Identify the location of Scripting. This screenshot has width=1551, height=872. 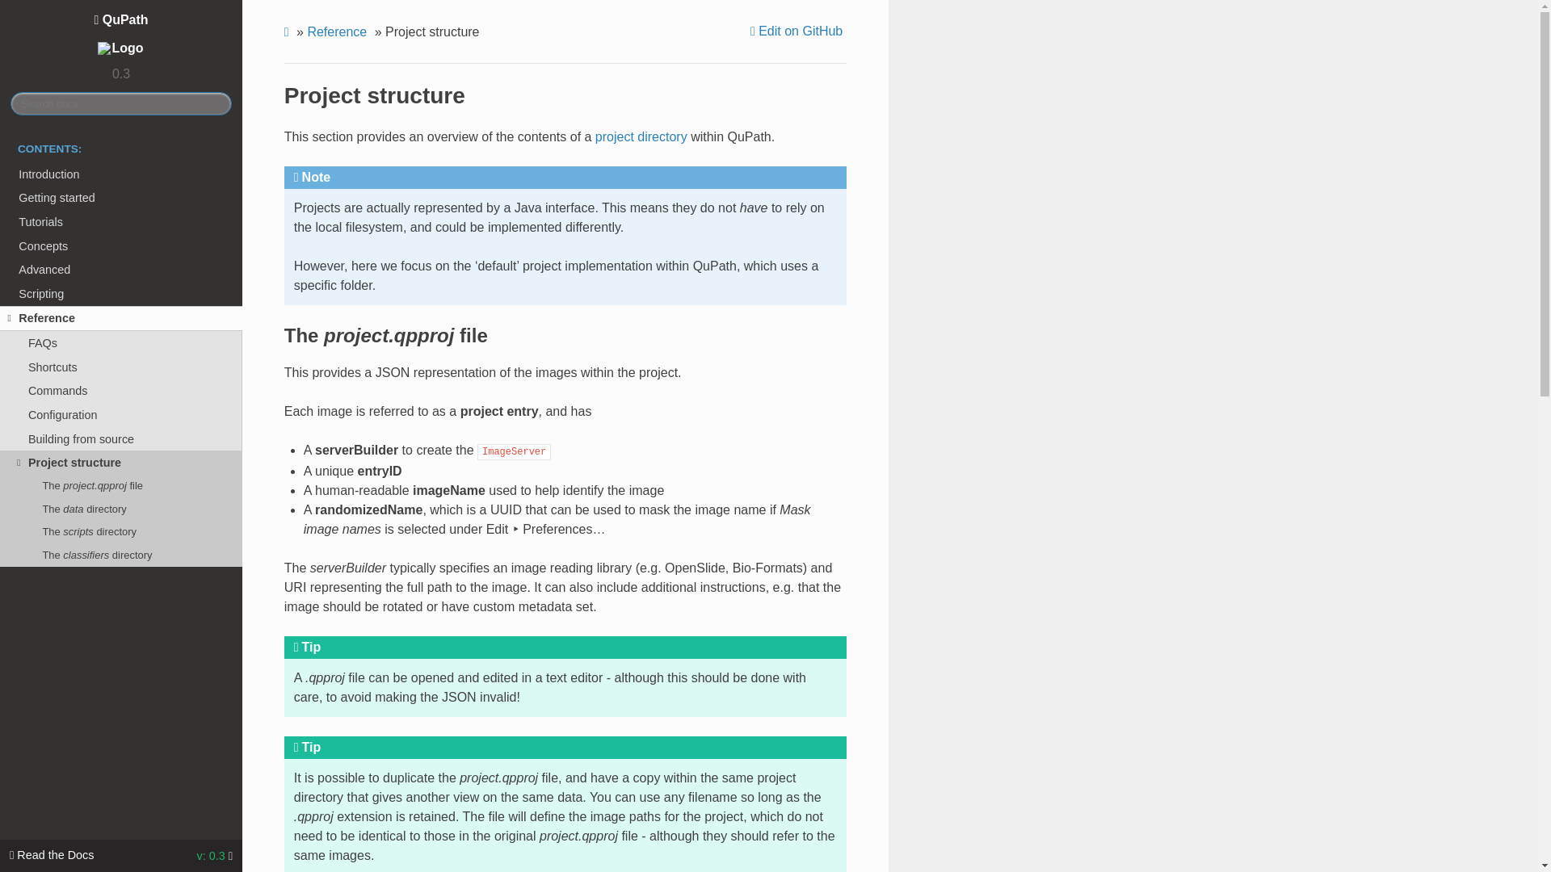
(121, 294).